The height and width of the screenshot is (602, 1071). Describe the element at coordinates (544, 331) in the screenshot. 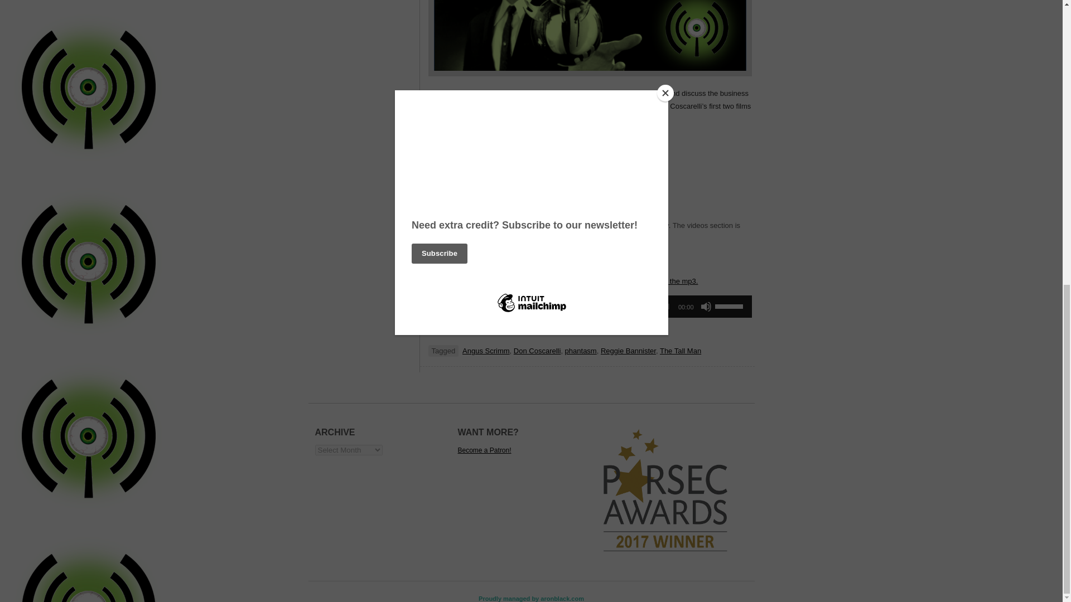

I see `Download` at that location.